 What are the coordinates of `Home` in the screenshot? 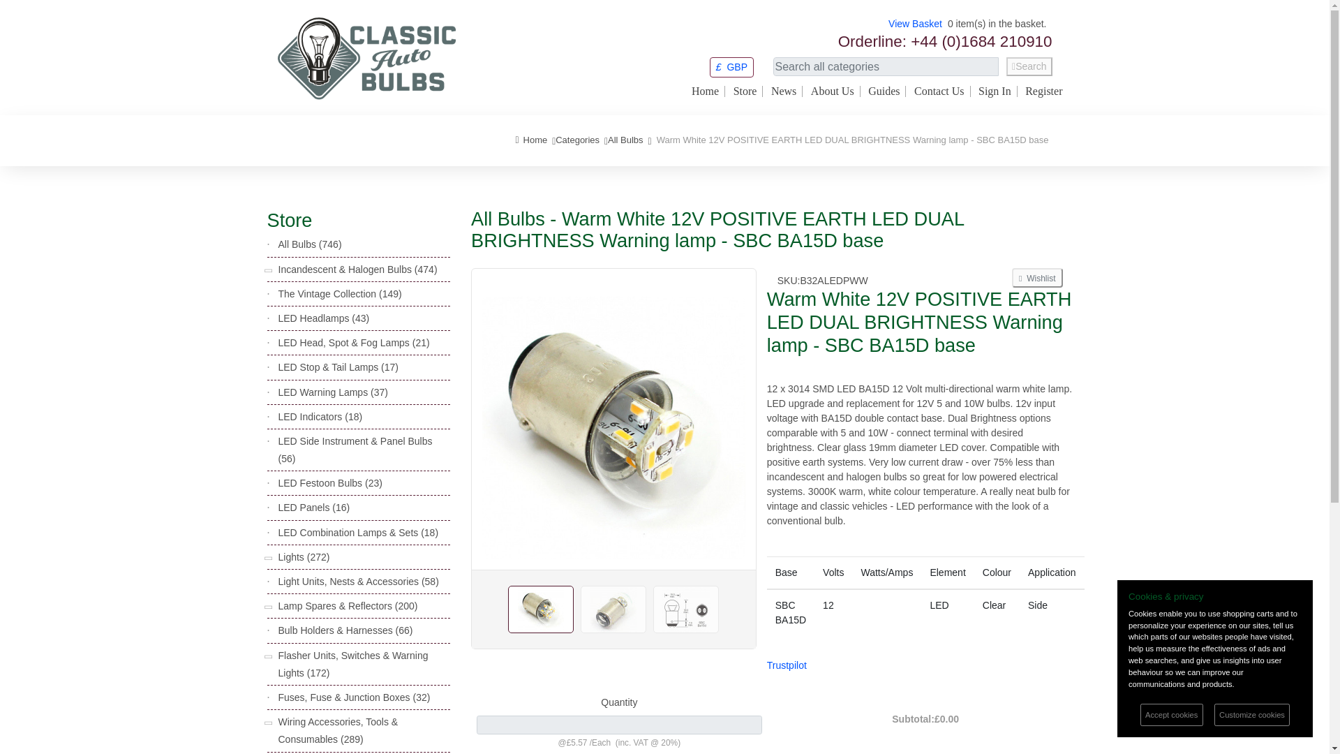 It's located at (705, 91).